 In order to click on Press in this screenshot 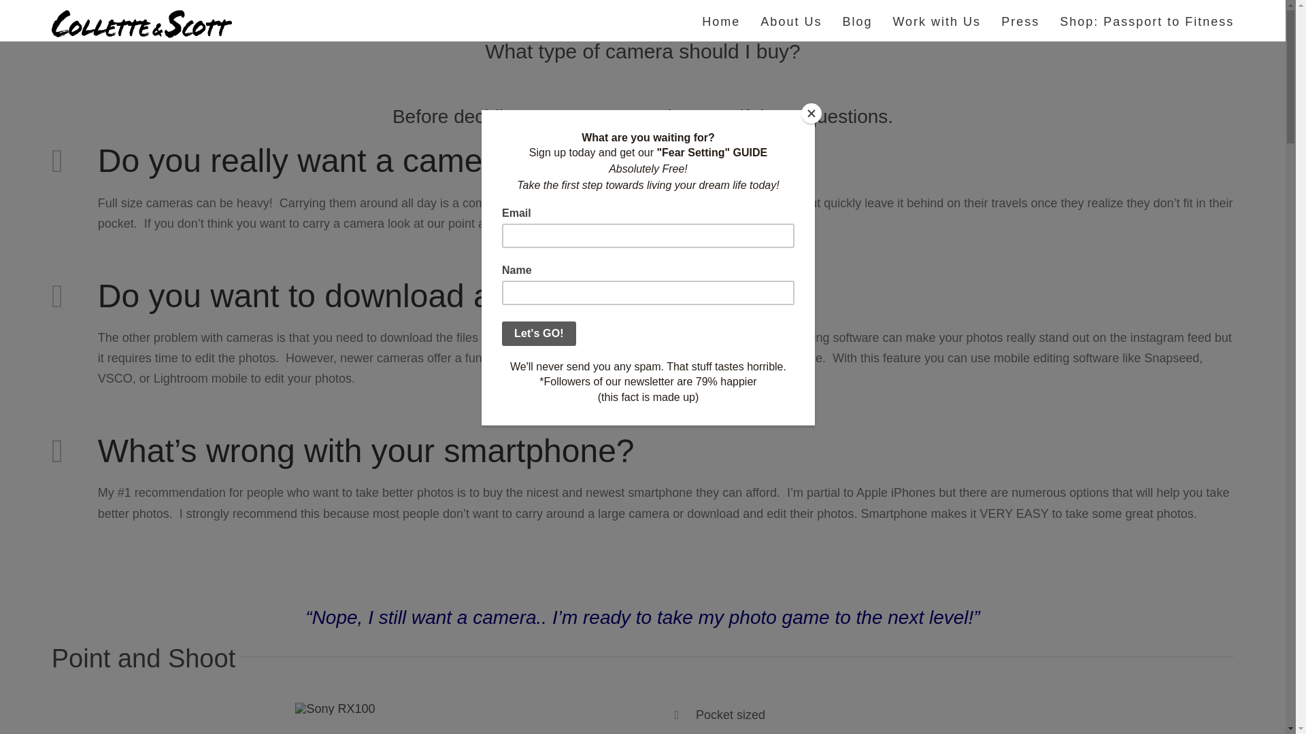, I will do `click(1020, 20)`.